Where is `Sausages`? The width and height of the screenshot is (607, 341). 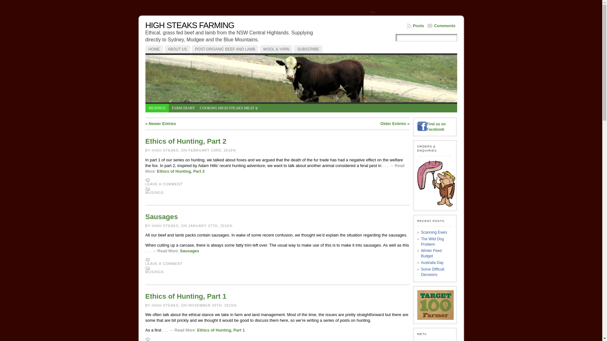
Sausages is located at coordinates (190, 251).